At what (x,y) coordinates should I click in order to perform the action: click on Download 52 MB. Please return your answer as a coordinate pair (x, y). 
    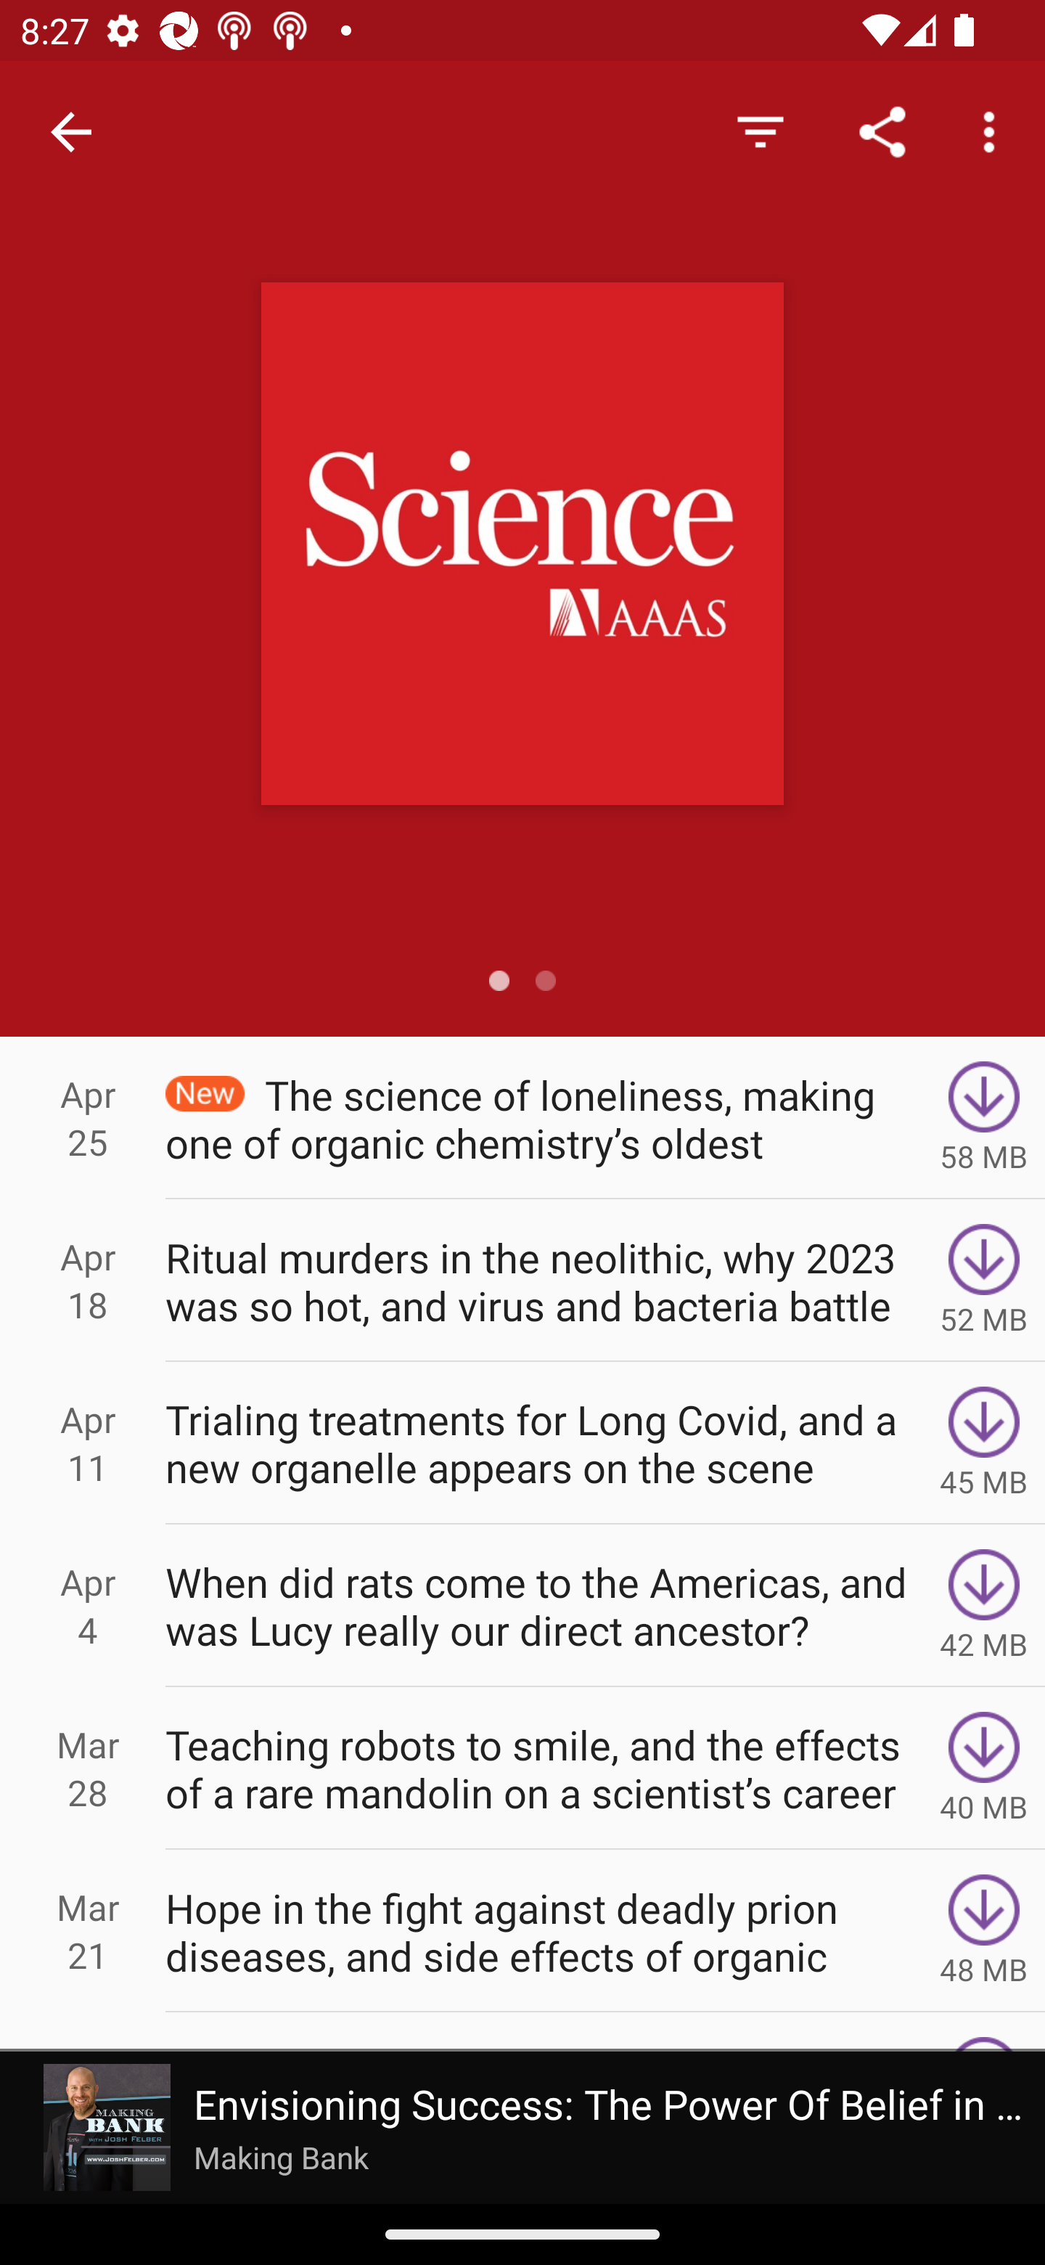
    Looking at the image, I should click on (984, 1279).